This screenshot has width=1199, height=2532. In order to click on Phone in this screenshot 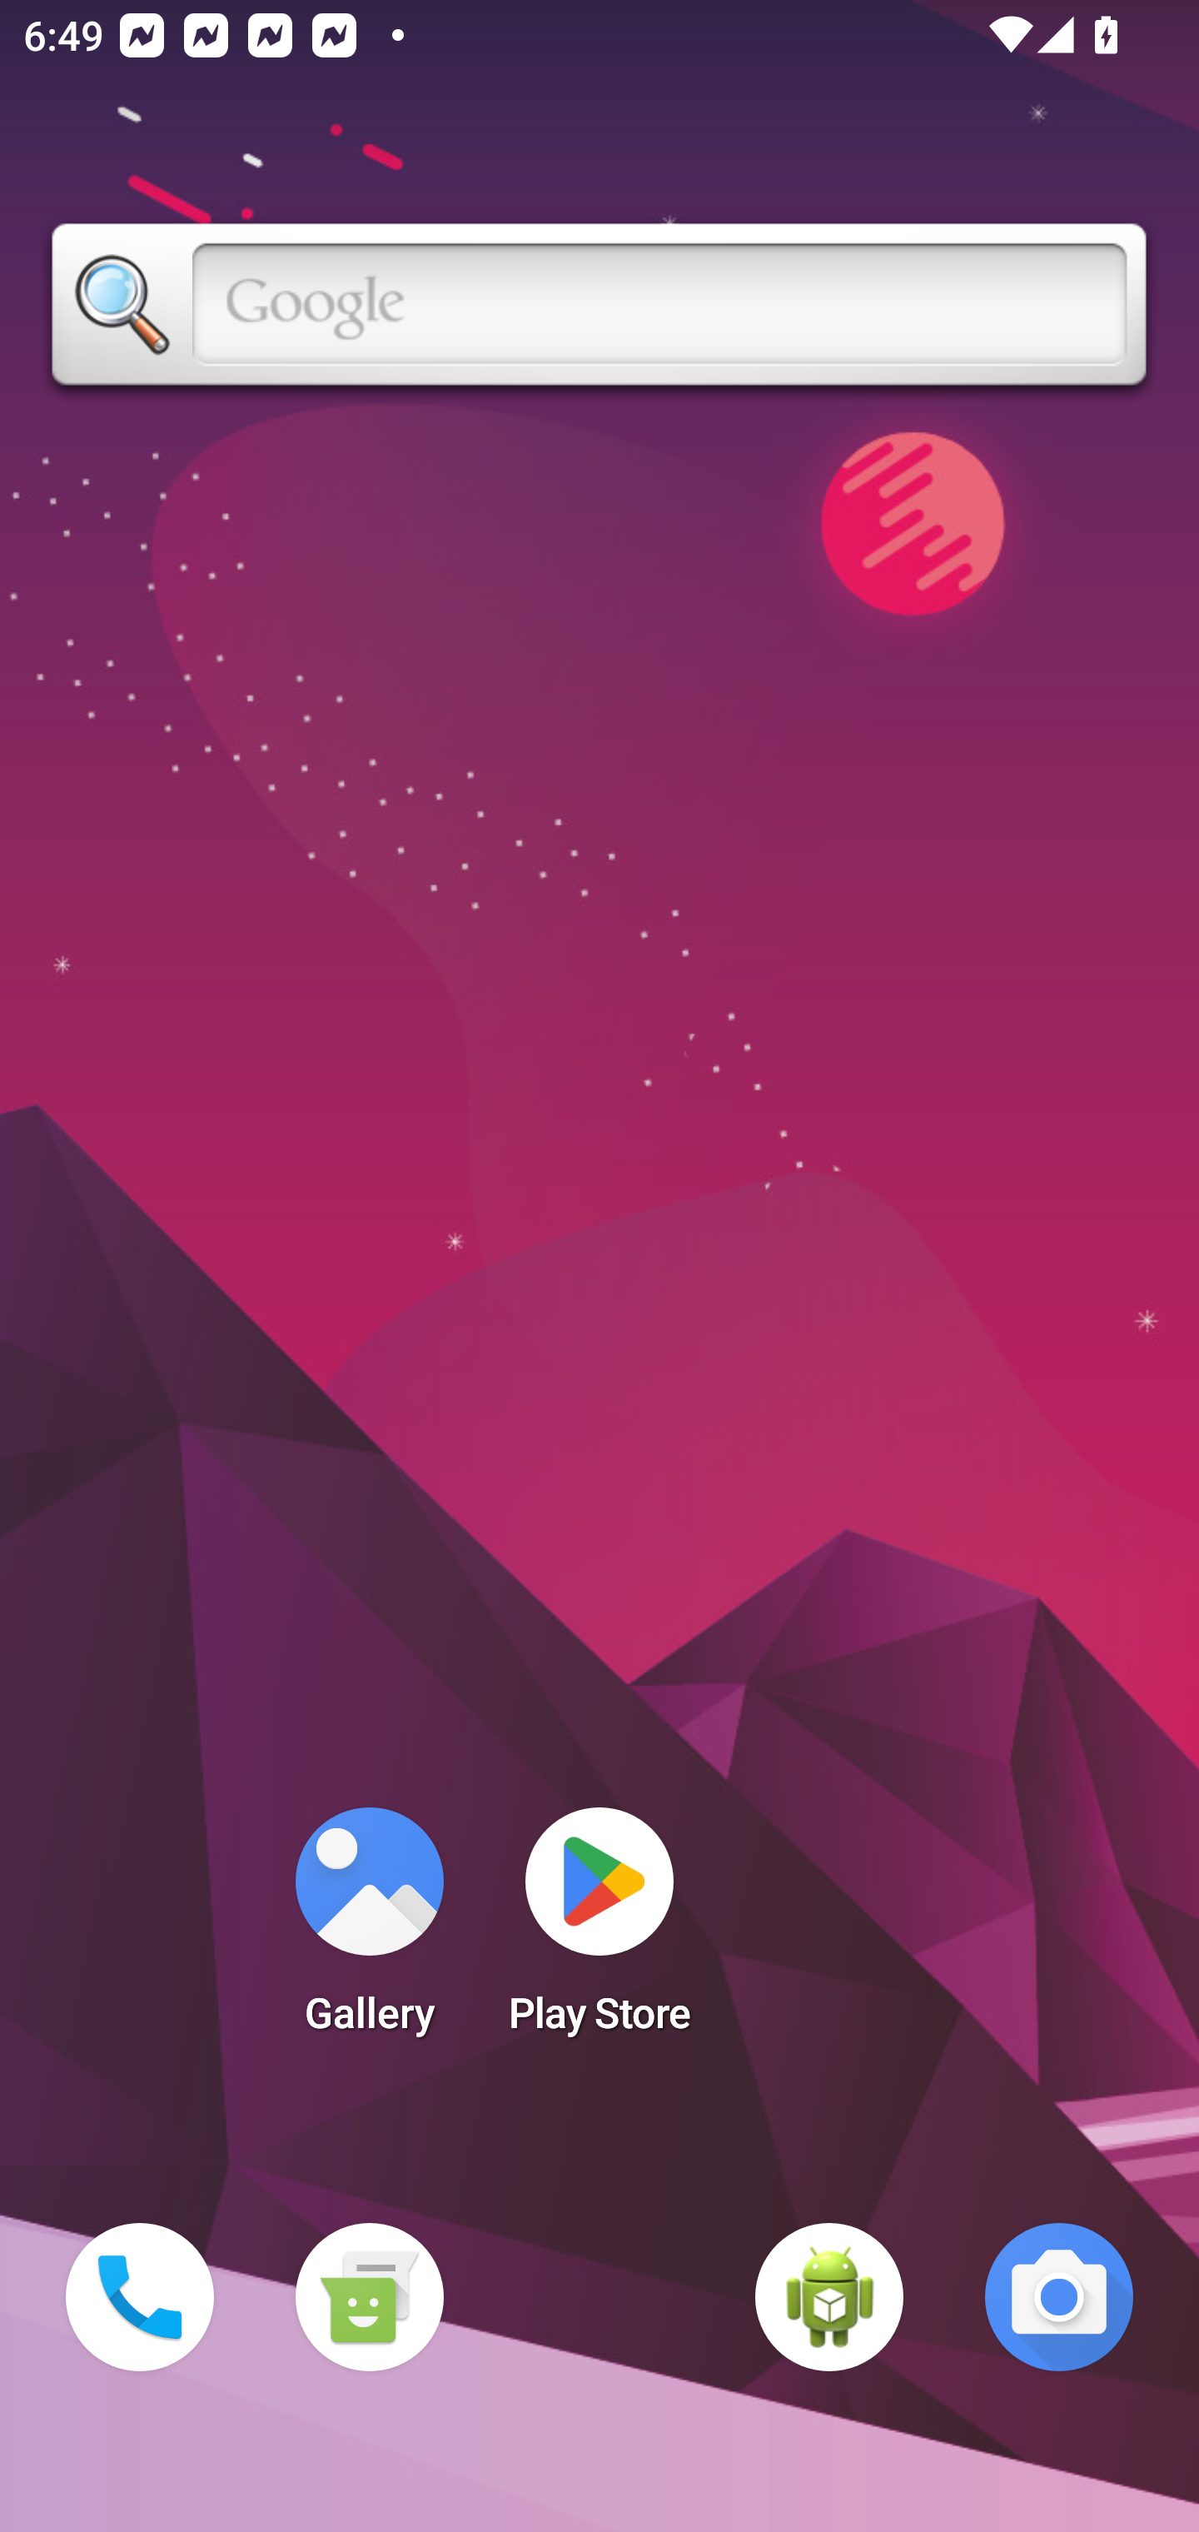, I will do `click(140, 2297)`.